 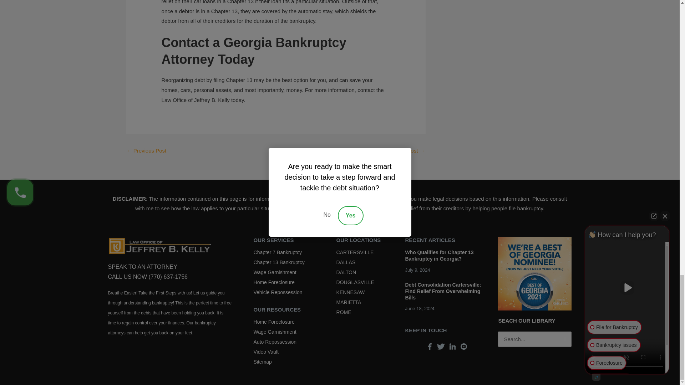 I want to click on Twitter, so click(x=441, y=346).